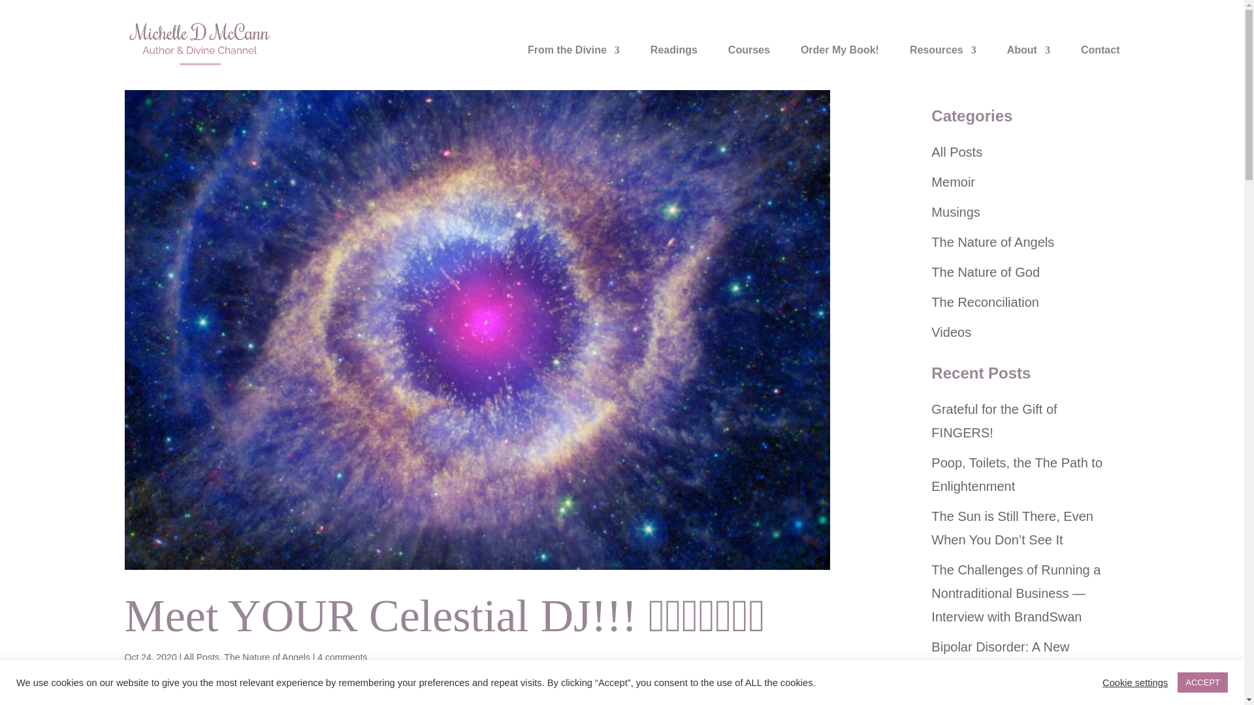 Image resolution: width=1254 pixels, height=705 pixels. Describe the element at coordinates (748, 65) in the screenshot. I see `Courses` at that location.